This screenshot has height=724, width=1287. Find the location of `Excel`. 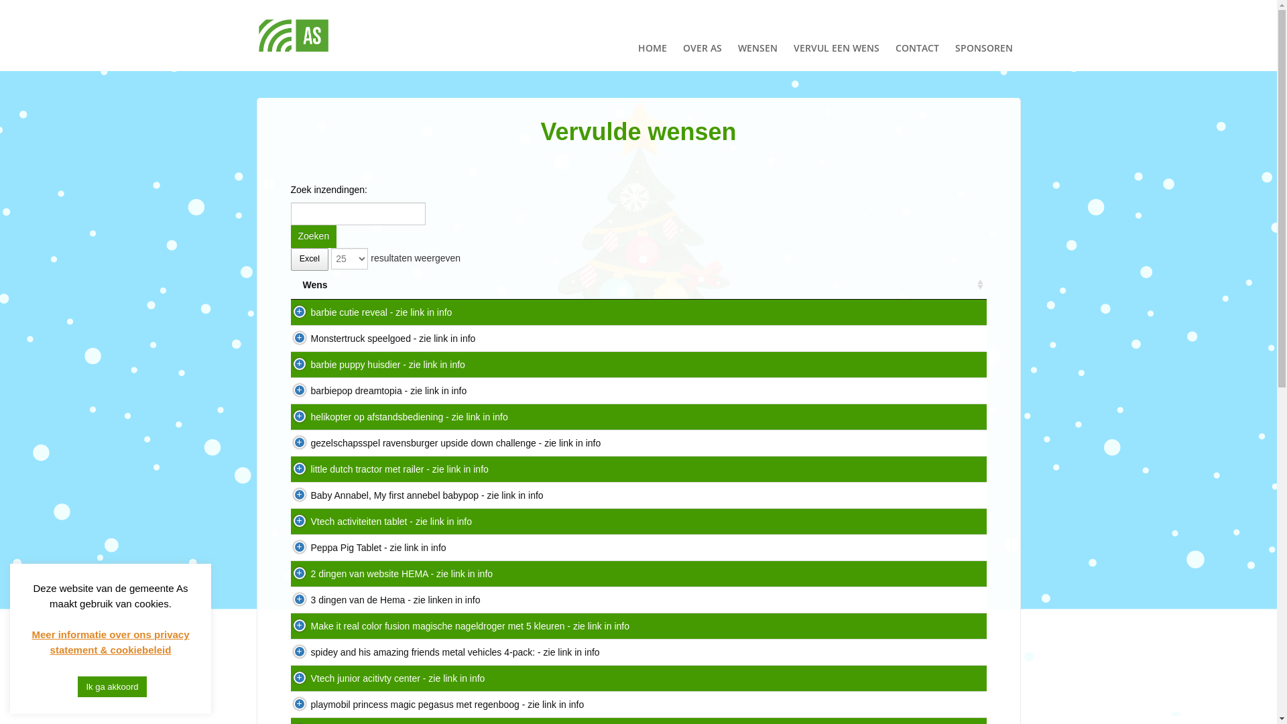

Excel is located at coordinates (310, 259).